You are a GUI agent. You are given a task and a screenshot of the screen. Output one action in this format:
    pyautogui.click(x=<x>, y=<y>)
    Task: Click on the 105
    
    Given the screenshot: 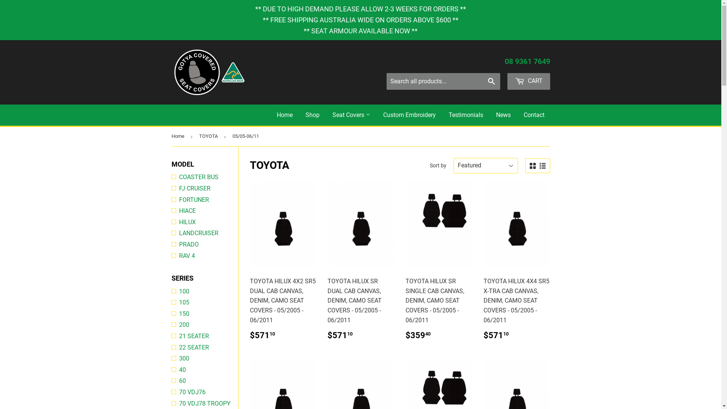 What is the action you would take?
    pyautogui.click(x=204, y=303)
    